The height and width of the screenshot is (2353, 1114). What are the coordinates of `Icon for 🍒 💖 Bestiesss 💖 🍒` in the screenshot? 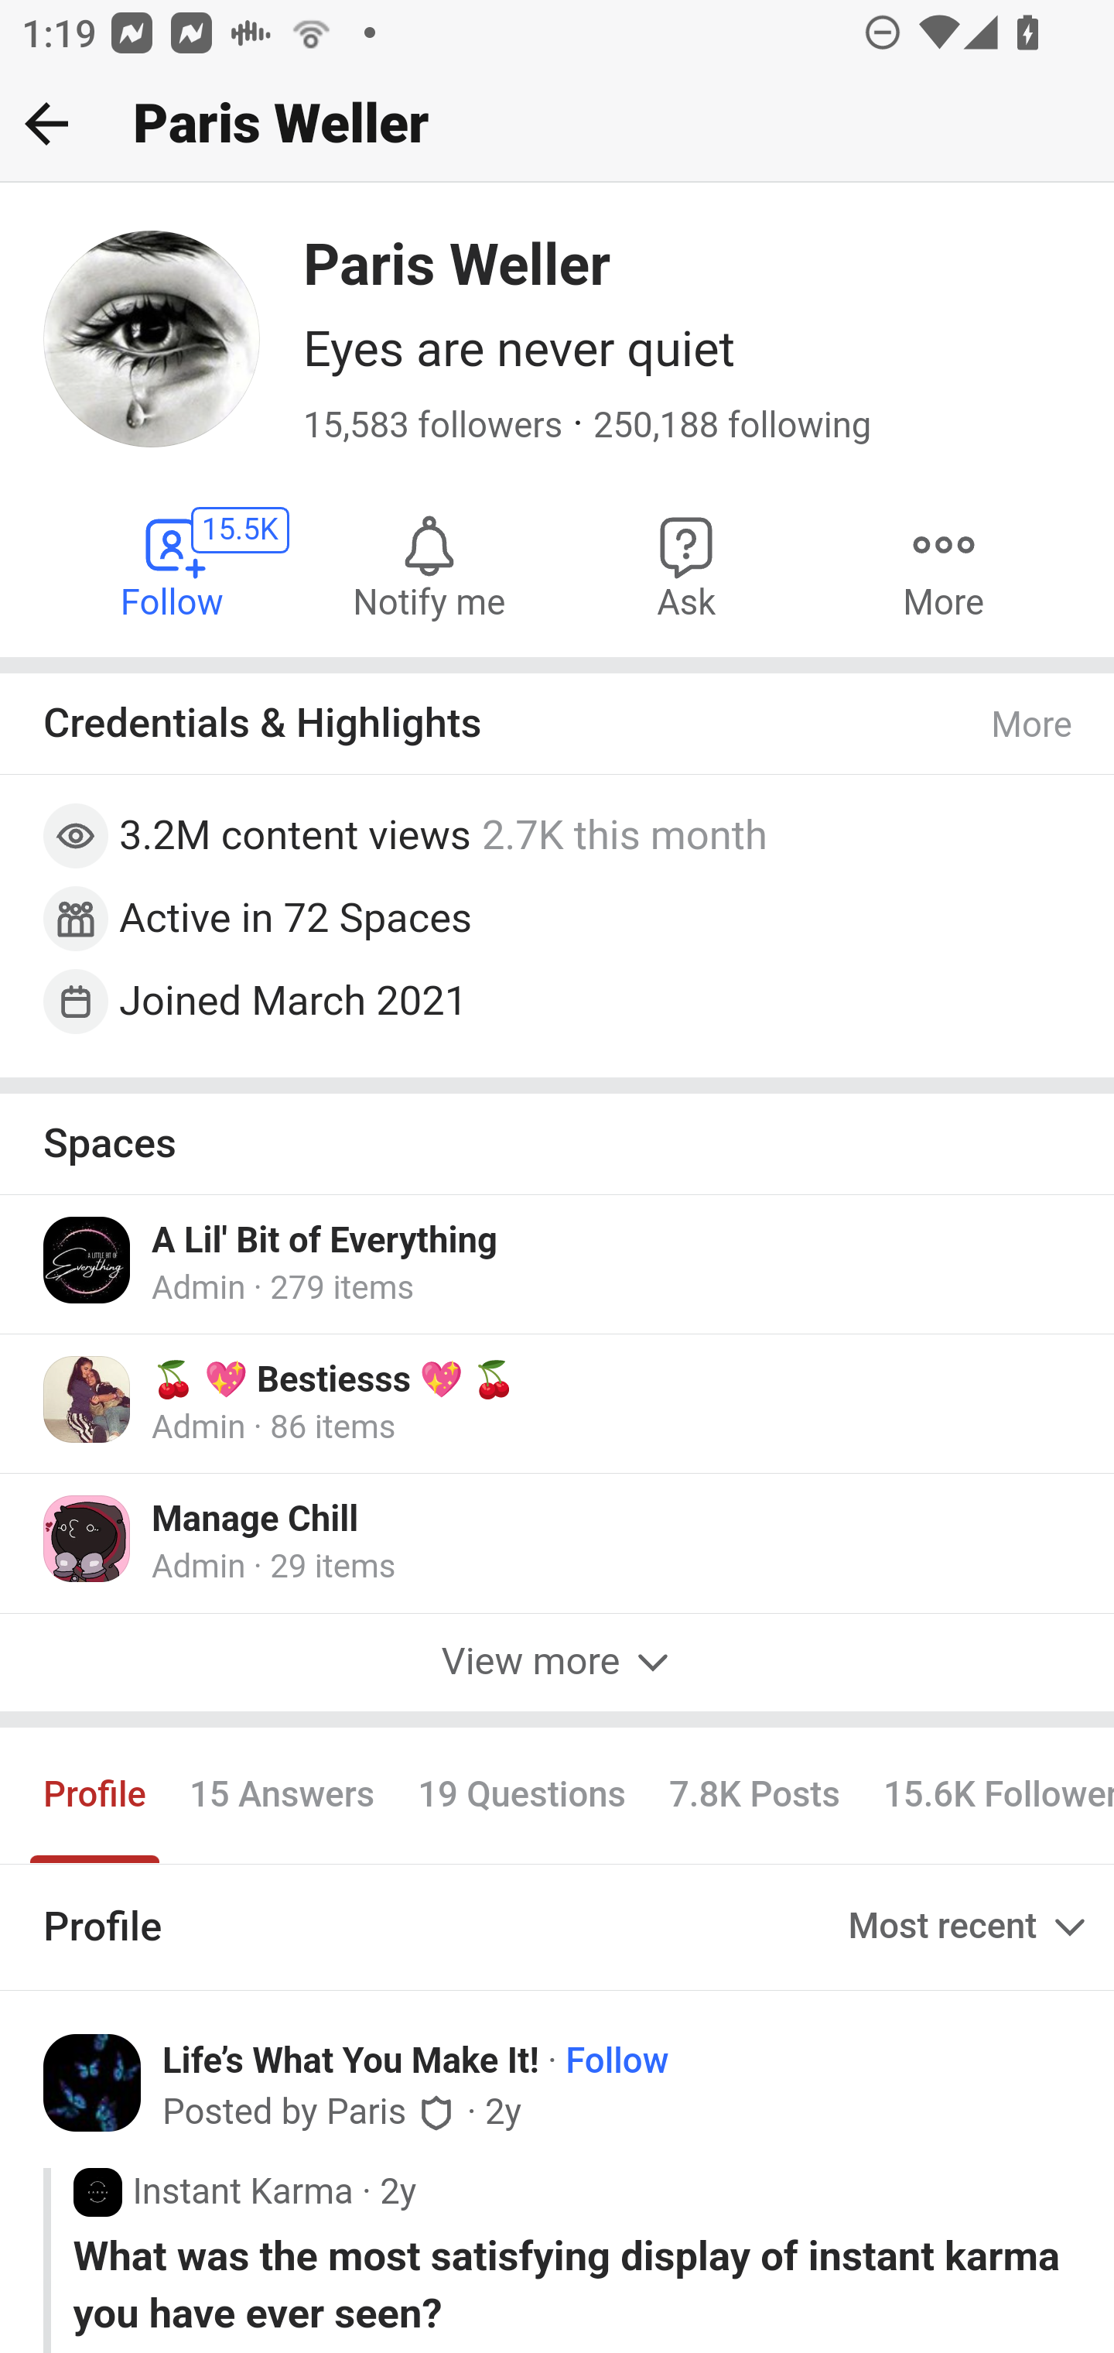 It's located at (88, 1399).